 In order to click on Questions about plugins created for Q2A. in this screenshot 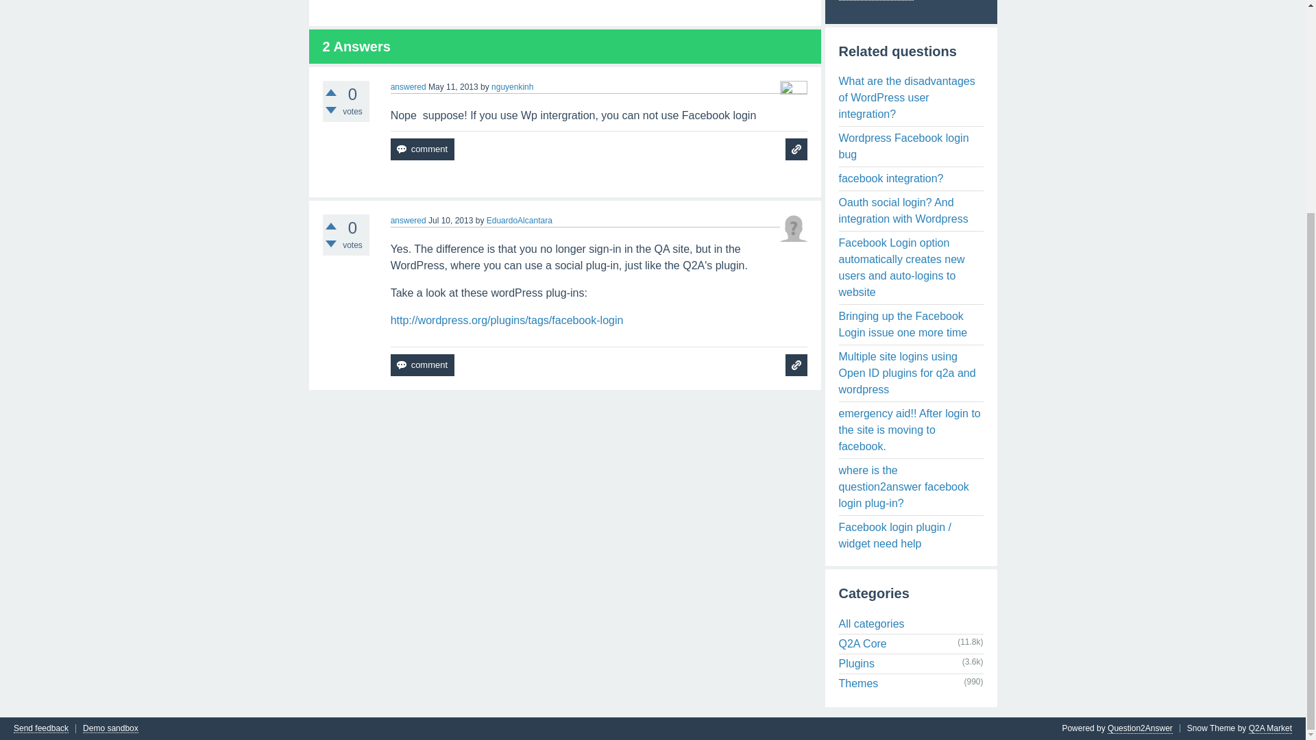, I will do `click(857, 663)`.